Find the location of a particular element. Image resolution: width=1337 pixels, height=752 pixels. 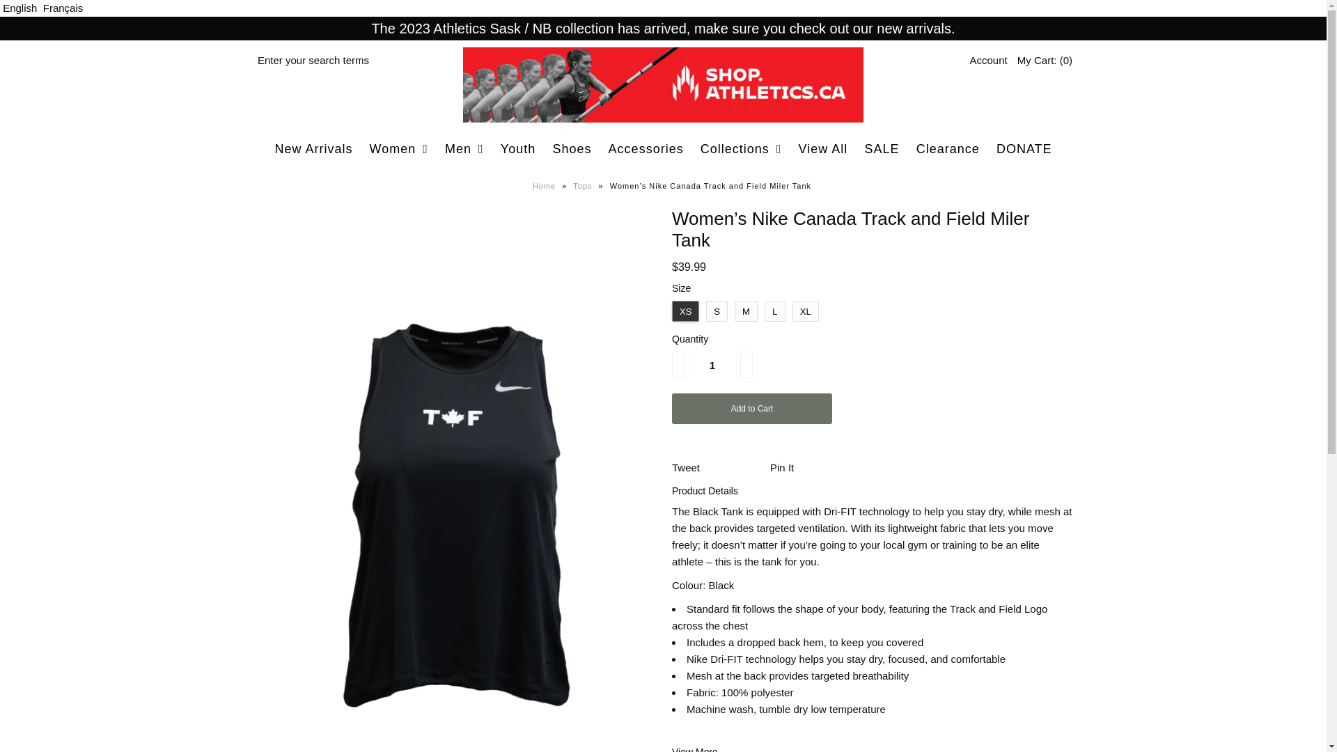

My Cart: (0) is located at coordinates (1045, 60).